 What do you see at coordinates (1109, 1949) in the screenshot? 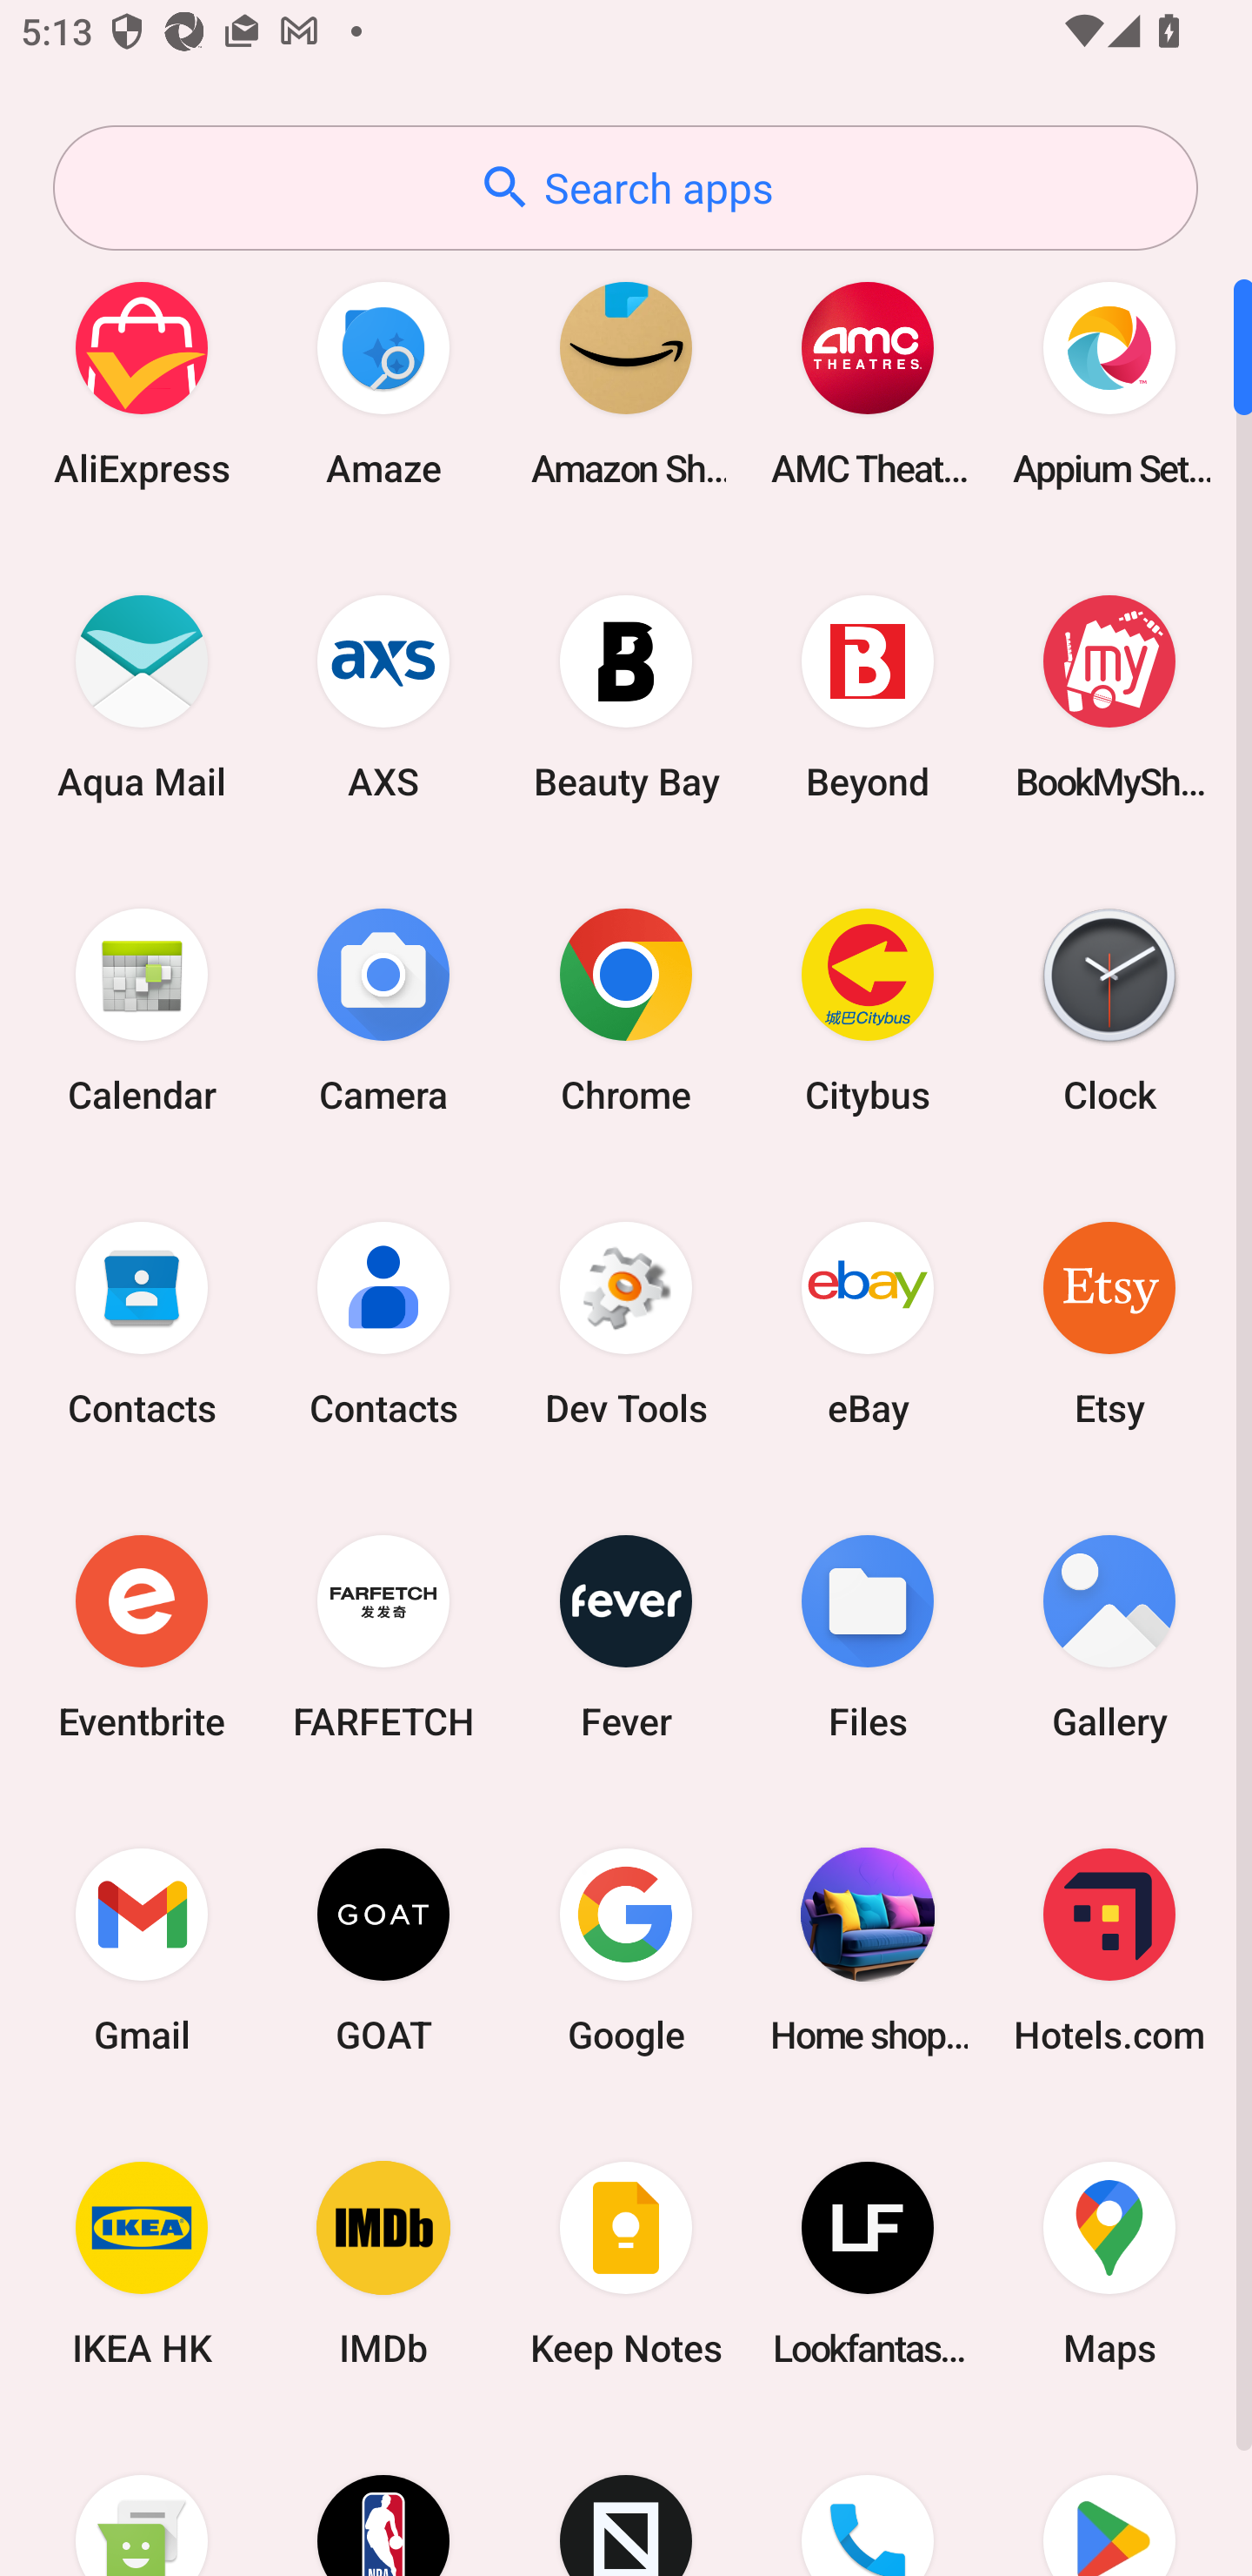
I see `Hotels.com` at bounding box center [1109, 1949].